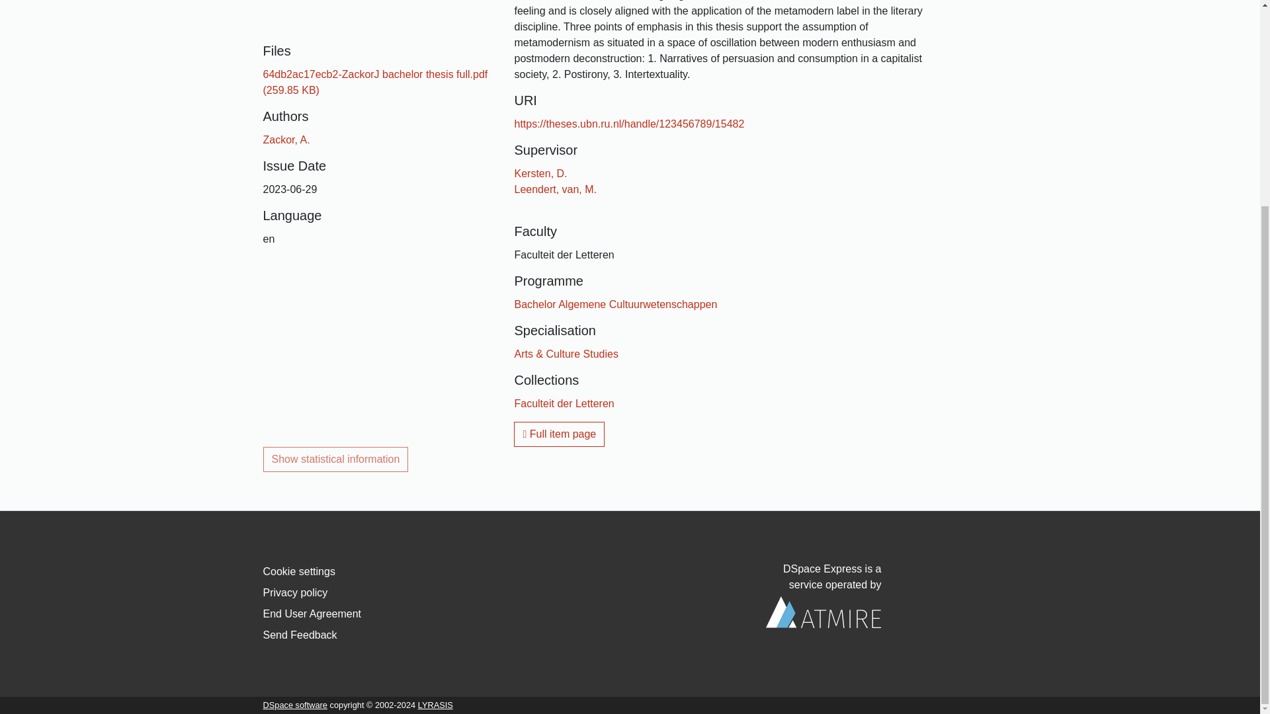 The width and height of the screenshot is (1270, 714). Describe the element at coordinates (300, 635) in the screenshot. I see `Send Feedback` at that location.